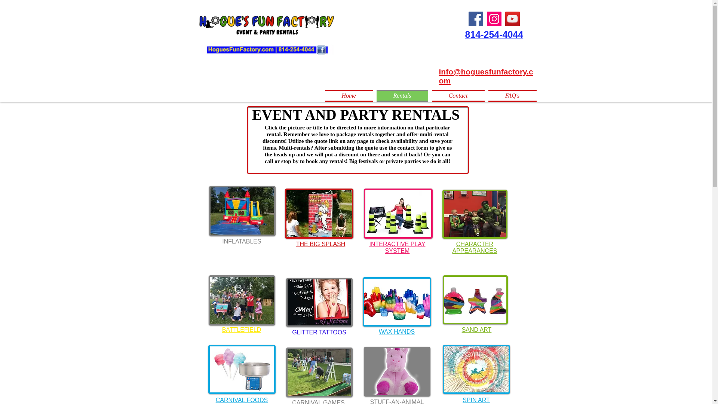 This screenshot has height=404, width=718. What do you see at coordinates (511, 96) in the screenshot?
I see `FAQ's` at bounding box center [511, 96].